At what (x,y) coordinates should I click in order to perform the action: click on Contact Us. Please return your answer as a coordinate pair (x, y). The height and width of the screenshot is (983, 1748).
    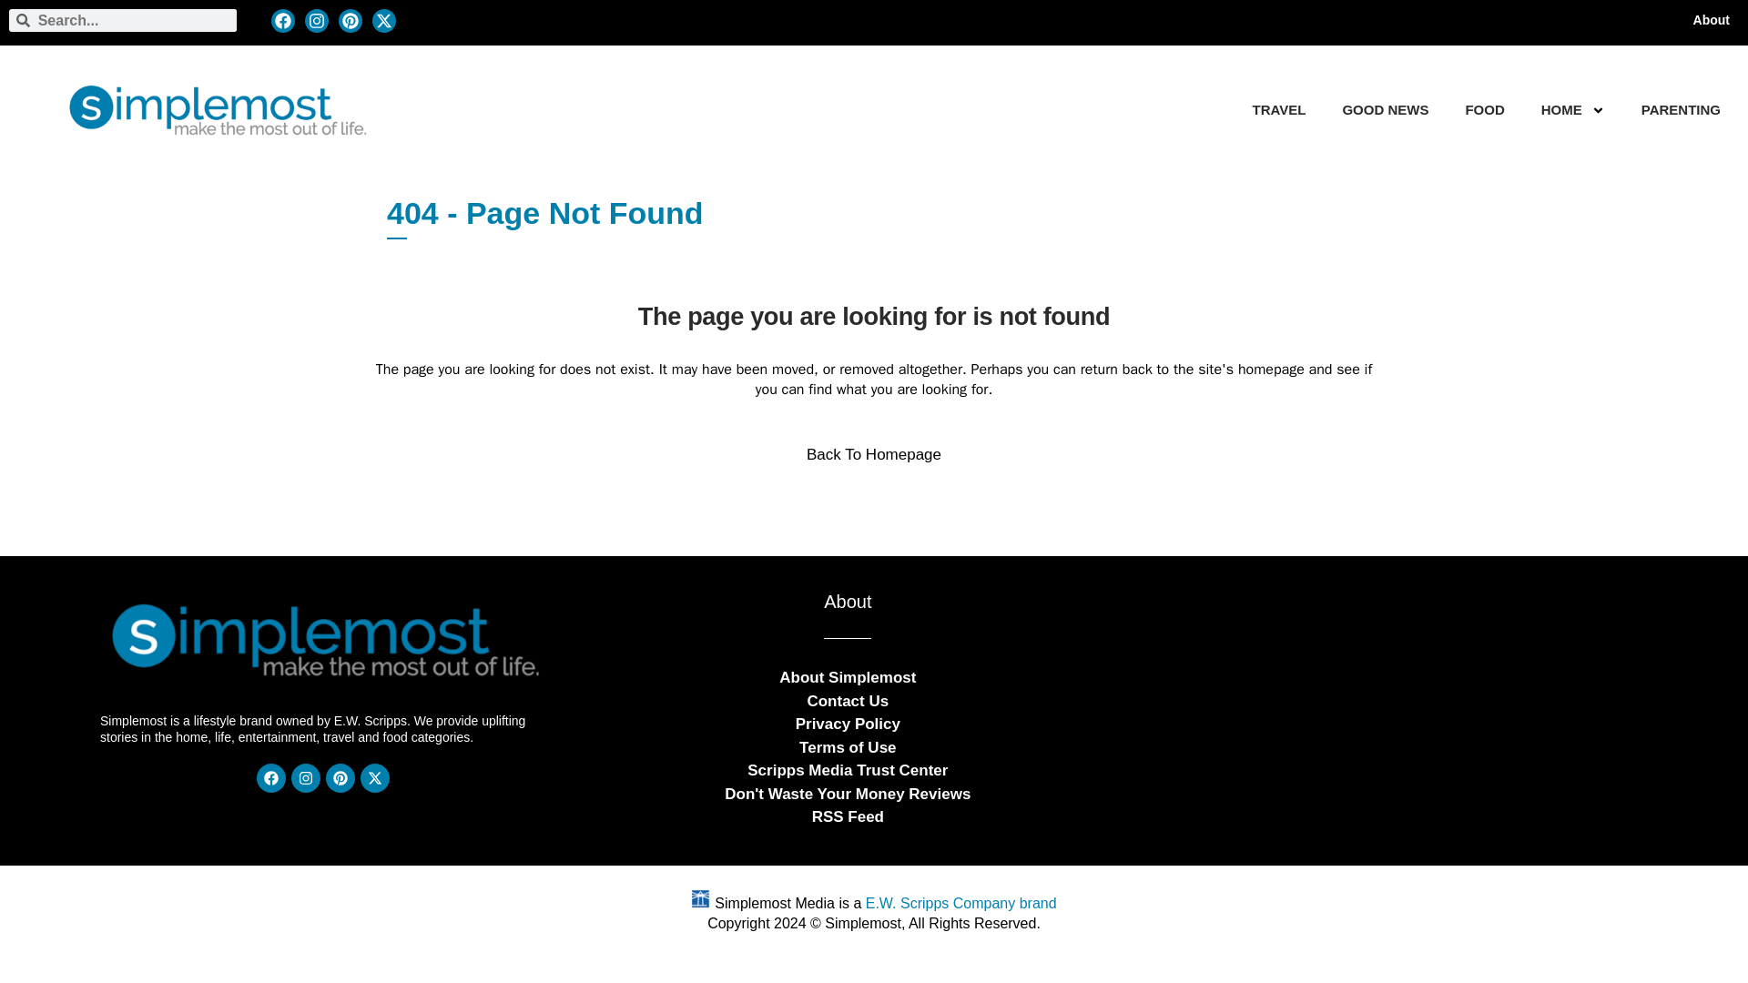
    Looking at the image, I should click on (847, 701).